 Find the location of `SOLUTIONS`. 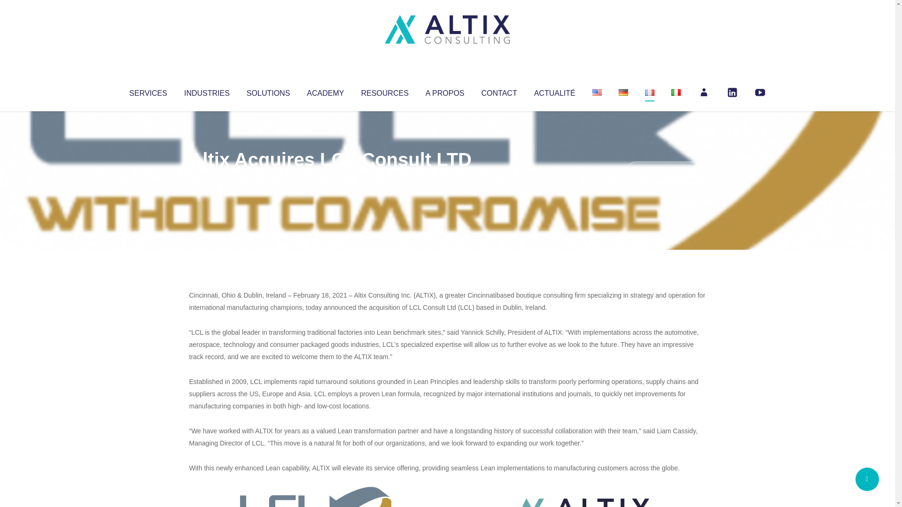

SOLUTIONS is located at coordinates (268, 91).